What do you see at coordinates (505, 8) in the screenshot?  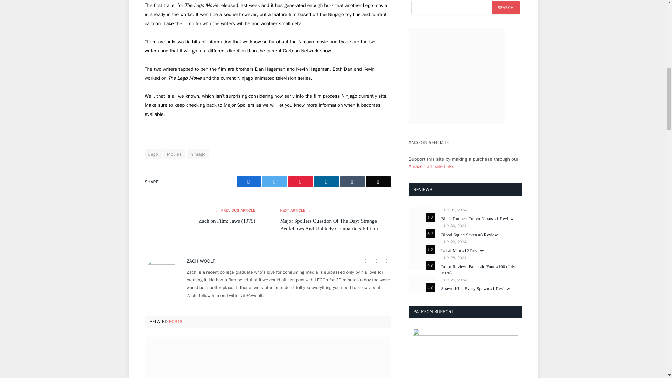 I see `Search` at bounding box center [505, 8].